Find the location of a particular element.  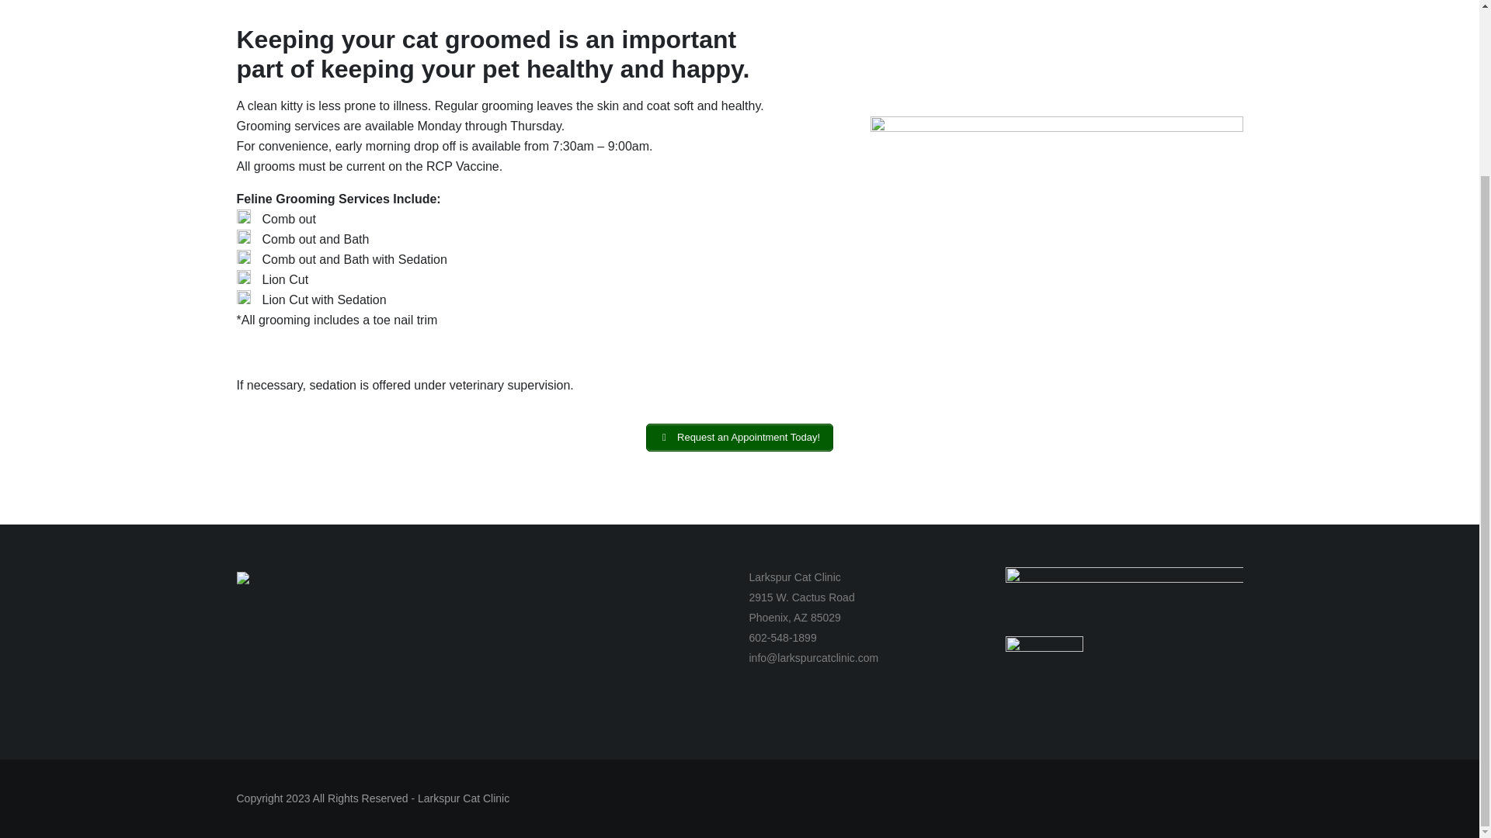

Request an Appointment Today! is located at coordinates (739, 438).